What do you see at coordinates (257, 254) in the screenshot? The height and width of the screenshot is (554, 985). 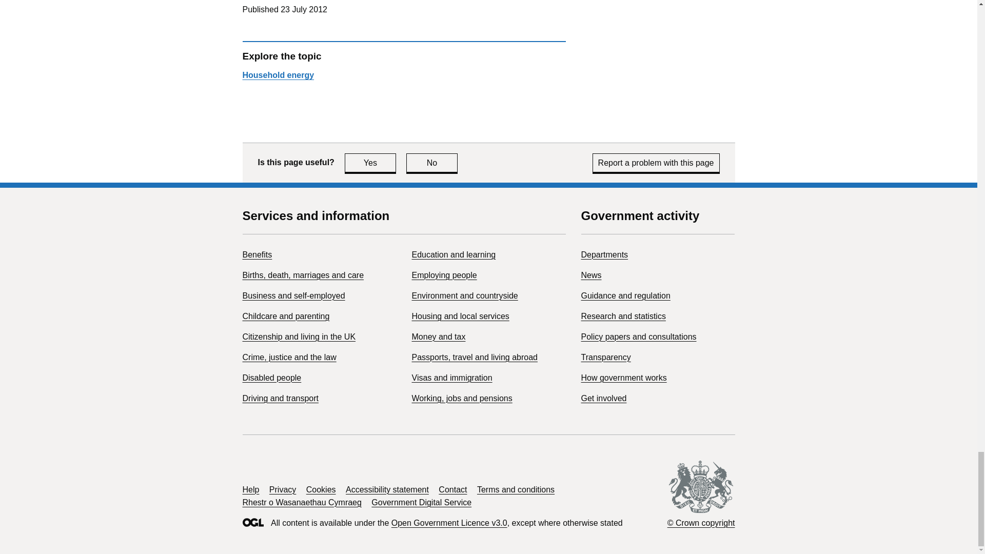 I see `Get involved` at bounding box center [257, 254].